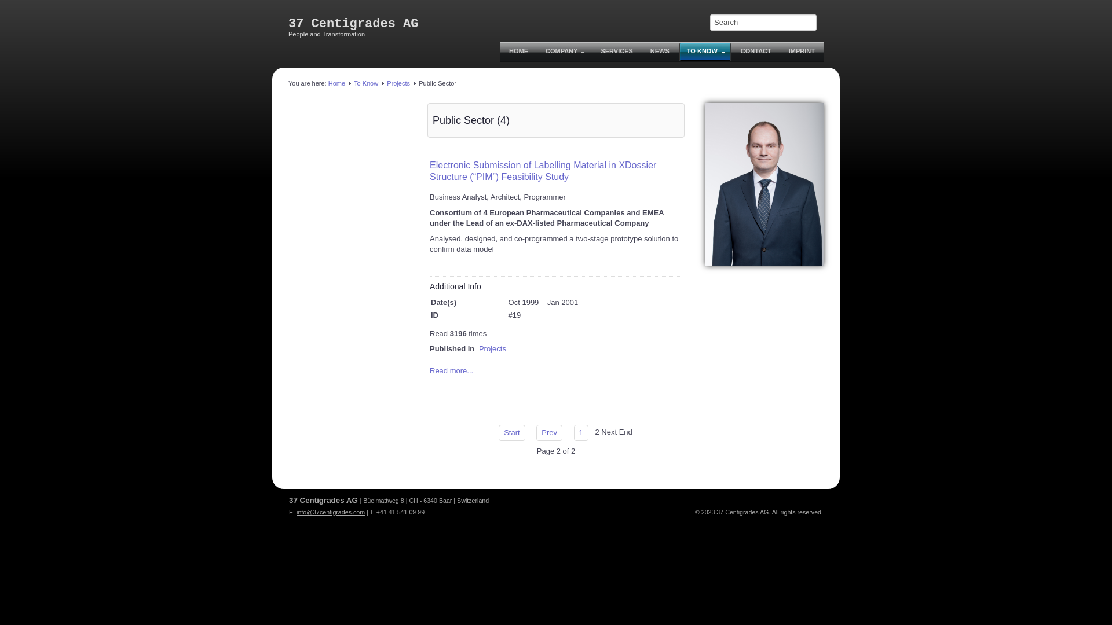  What do you see at coordinates (802, 52) in the screenshot?
I see `IMPRINT` at bounding box center [802, 52].